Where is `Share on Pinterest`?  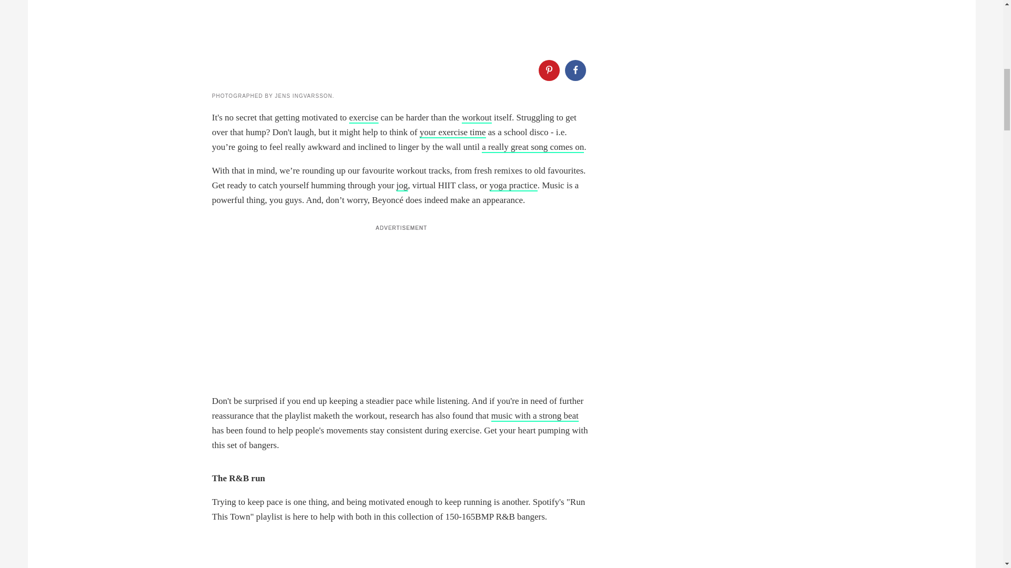 Share on Pinterest is located at coordinates (548, 70).